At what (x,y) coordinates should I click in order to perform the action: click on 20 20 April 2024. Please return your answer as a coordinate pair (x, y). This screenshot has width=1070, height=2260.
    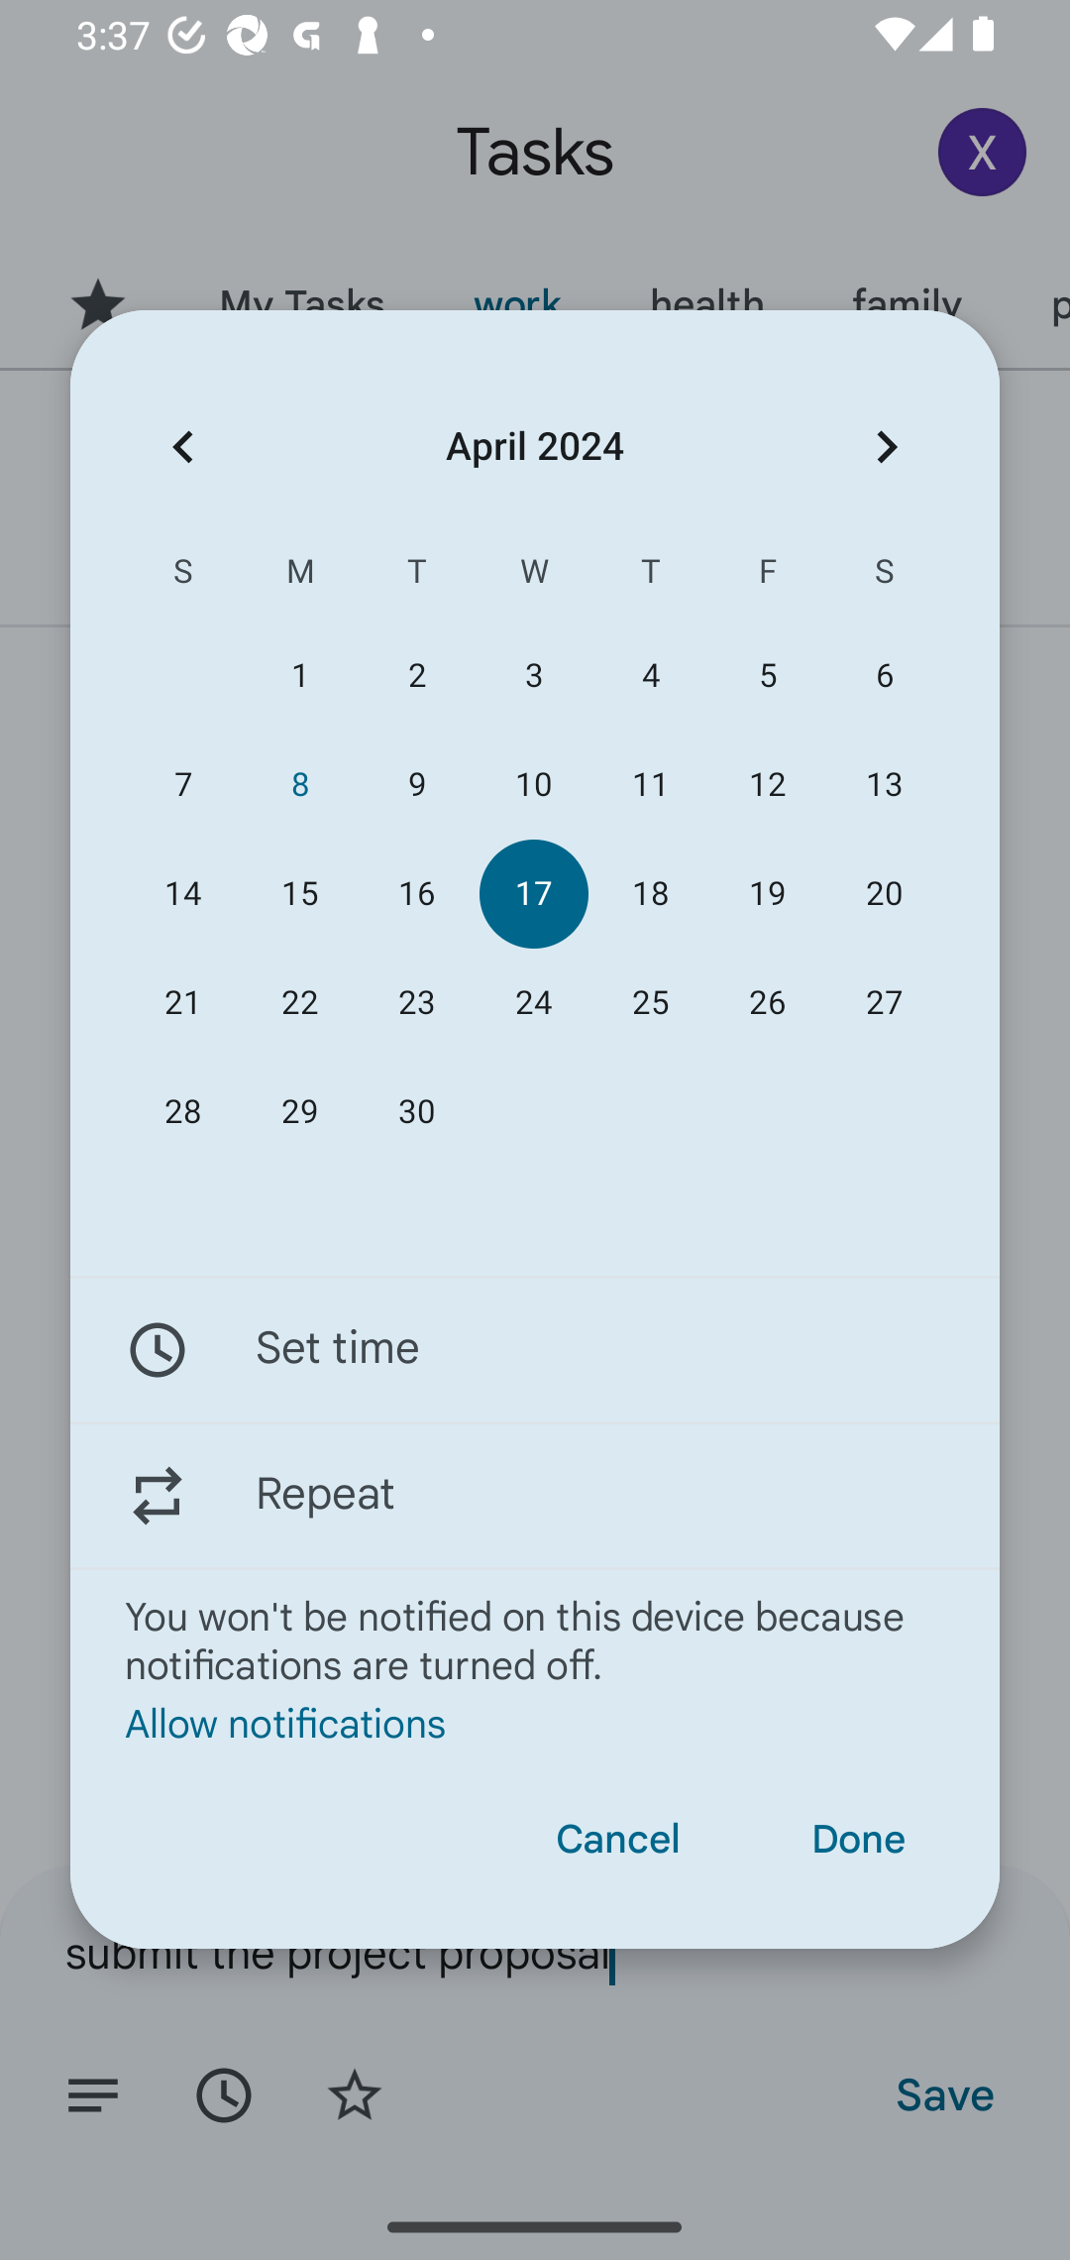
    Looking at the image, I should click on (884, 893).